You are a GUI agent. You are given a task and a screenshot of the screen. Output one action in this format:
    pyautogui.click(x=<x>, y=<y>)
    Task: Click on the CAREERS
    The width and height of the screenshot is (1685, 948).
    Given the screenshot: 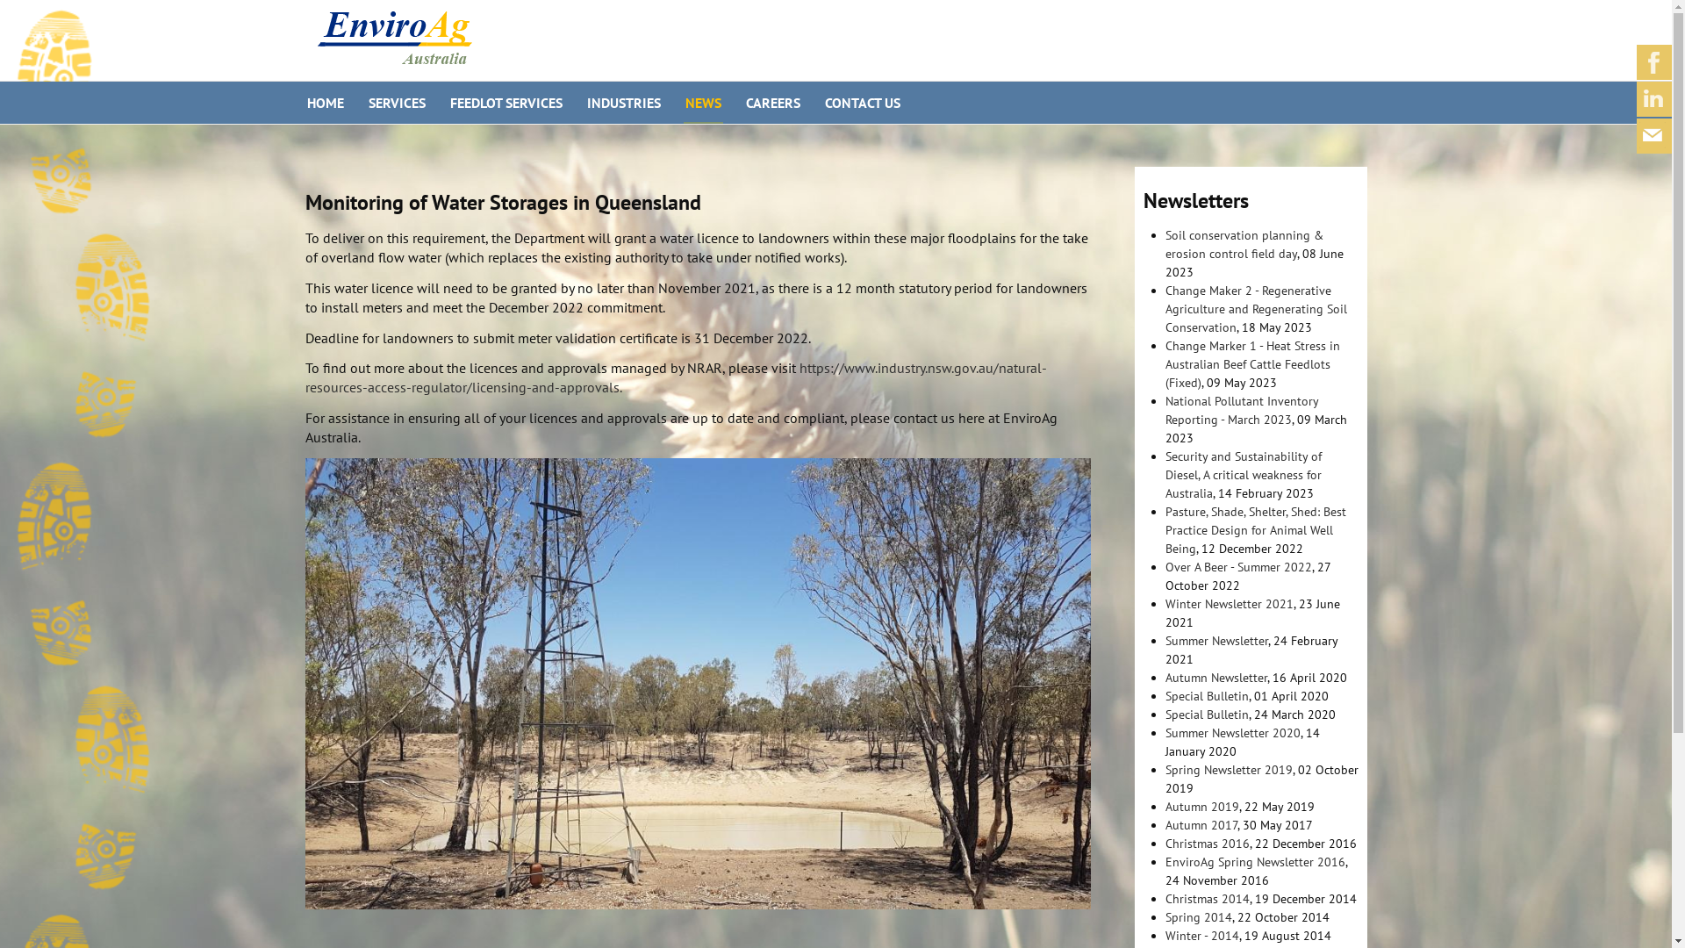 What is the action you would take?
    pyautogui.click(x=773, y=103)
    